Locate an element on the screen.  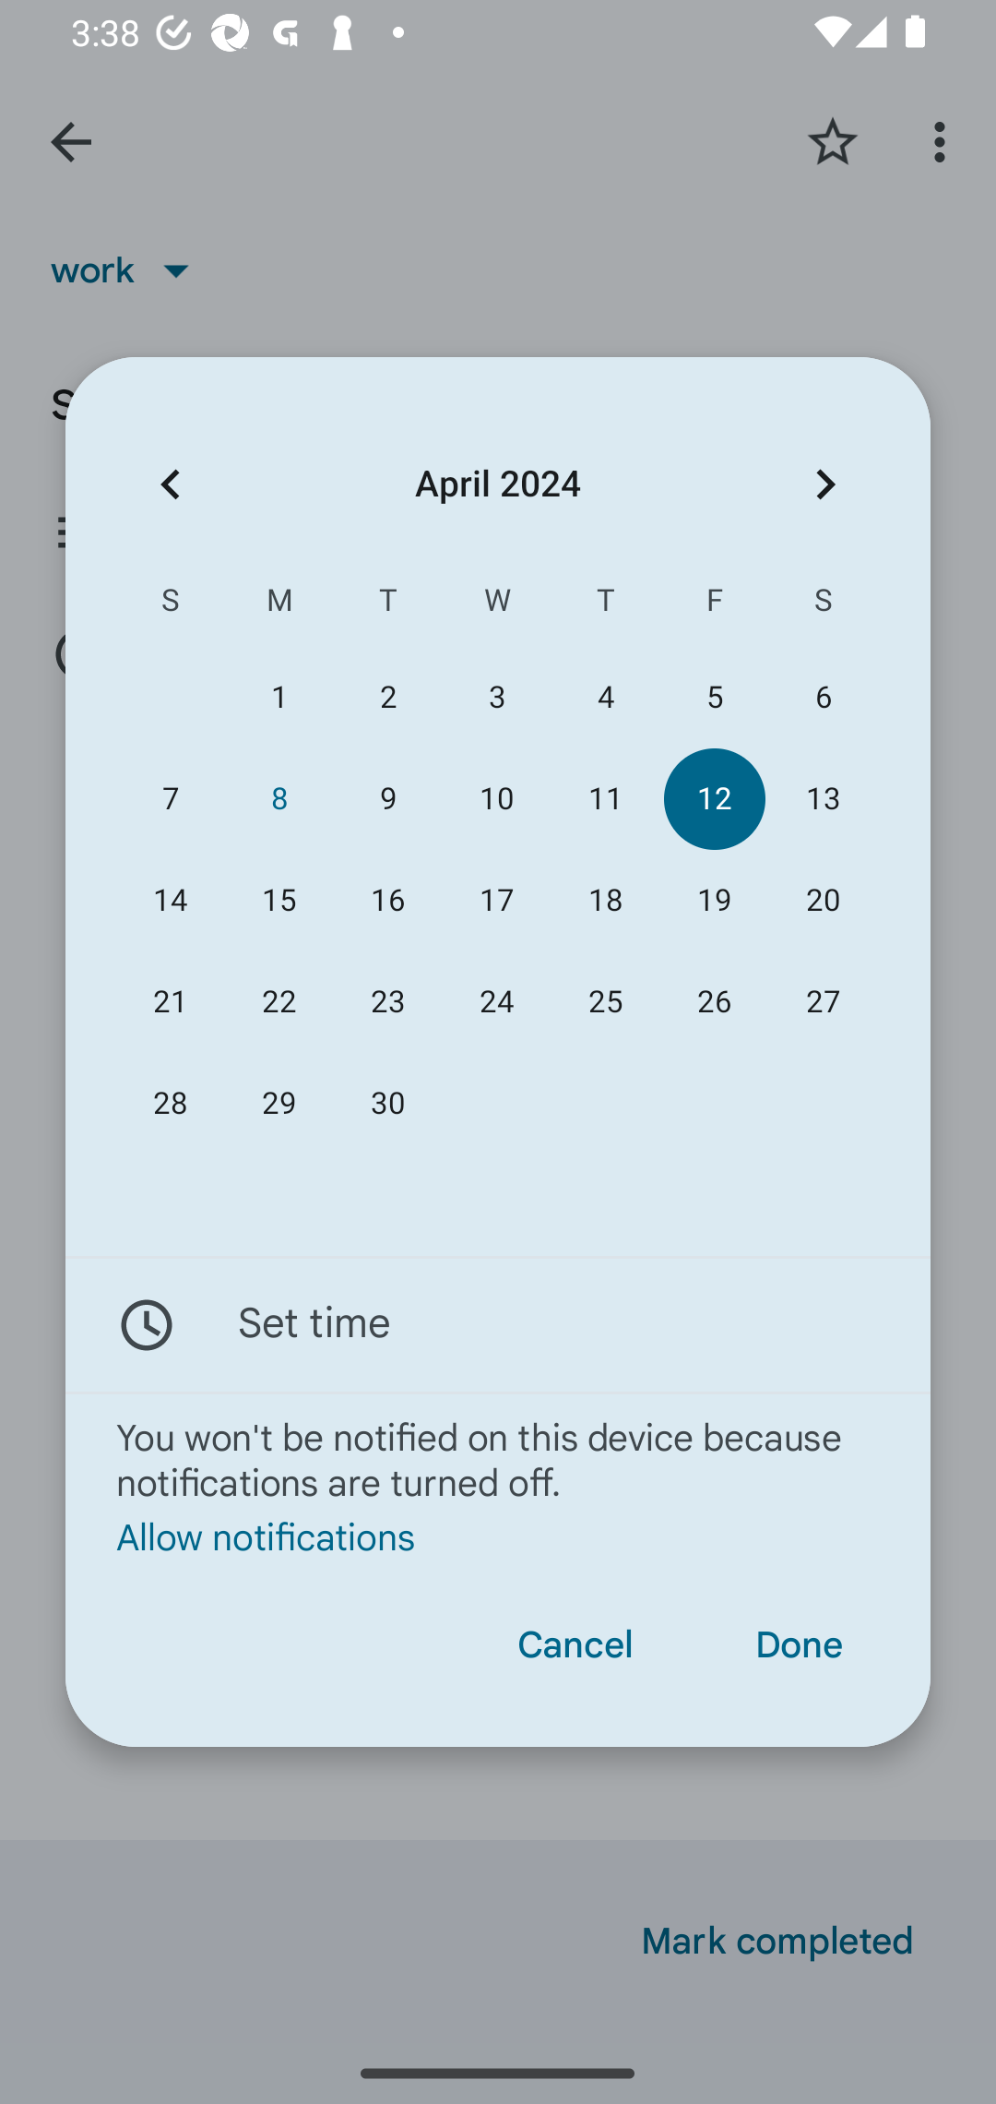
1 01 April 2024 is located at coordinates (279, 697).